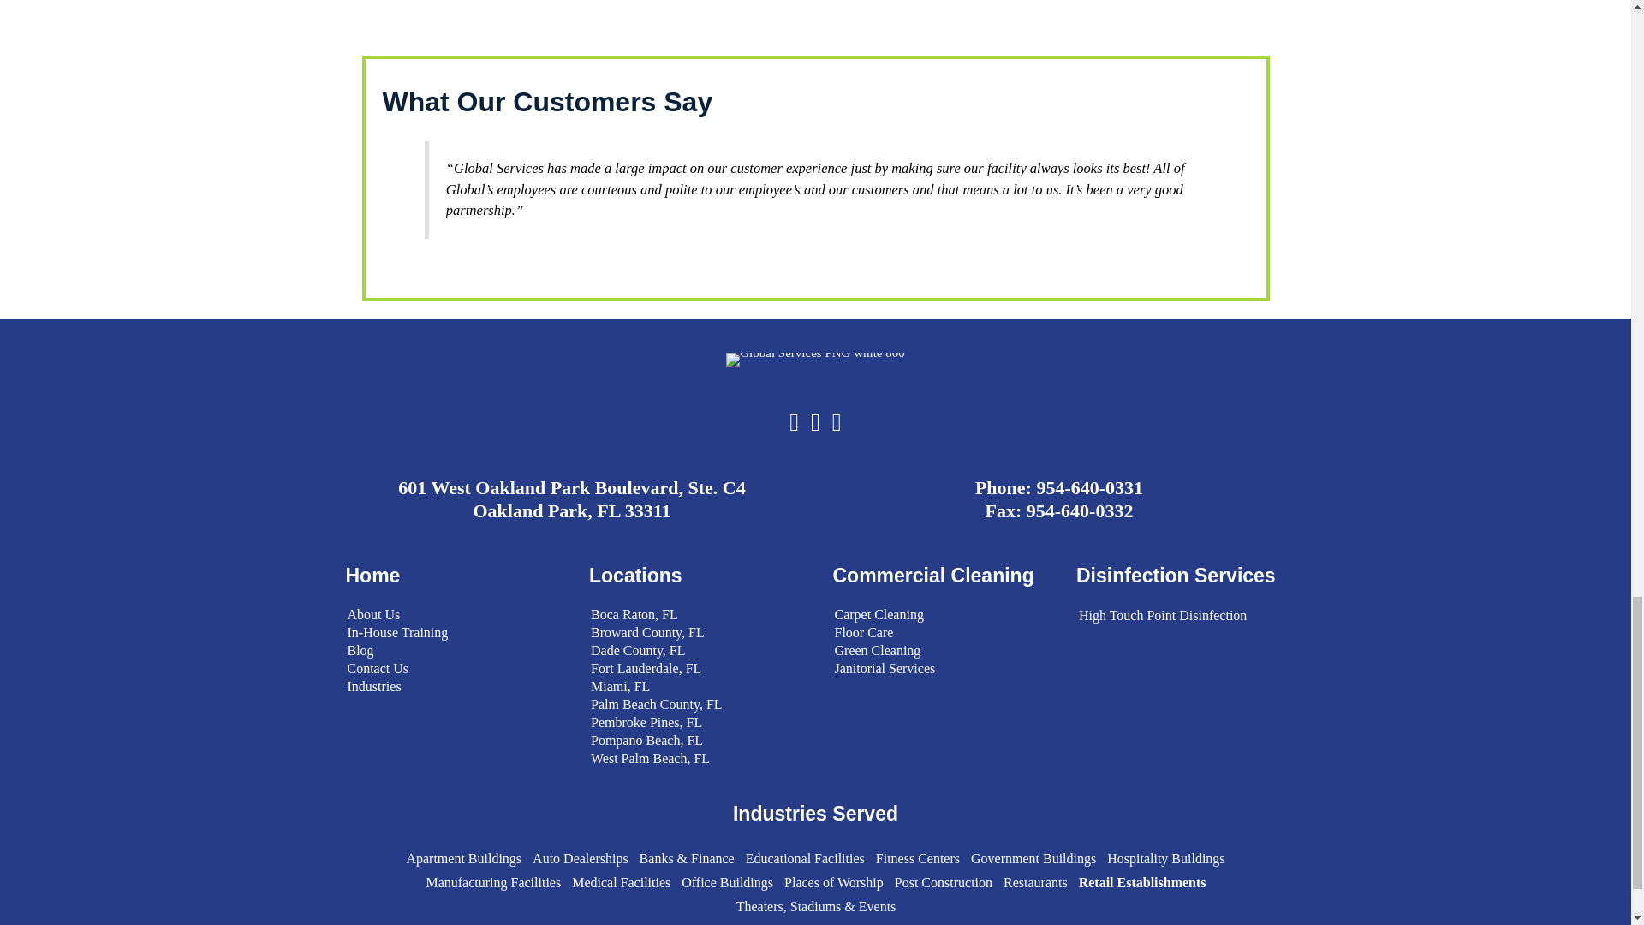  What do you see at coordinates (815, 359) in the screenshot?
I see `Global Services PNG white 800` at bounding box center [815, 359].